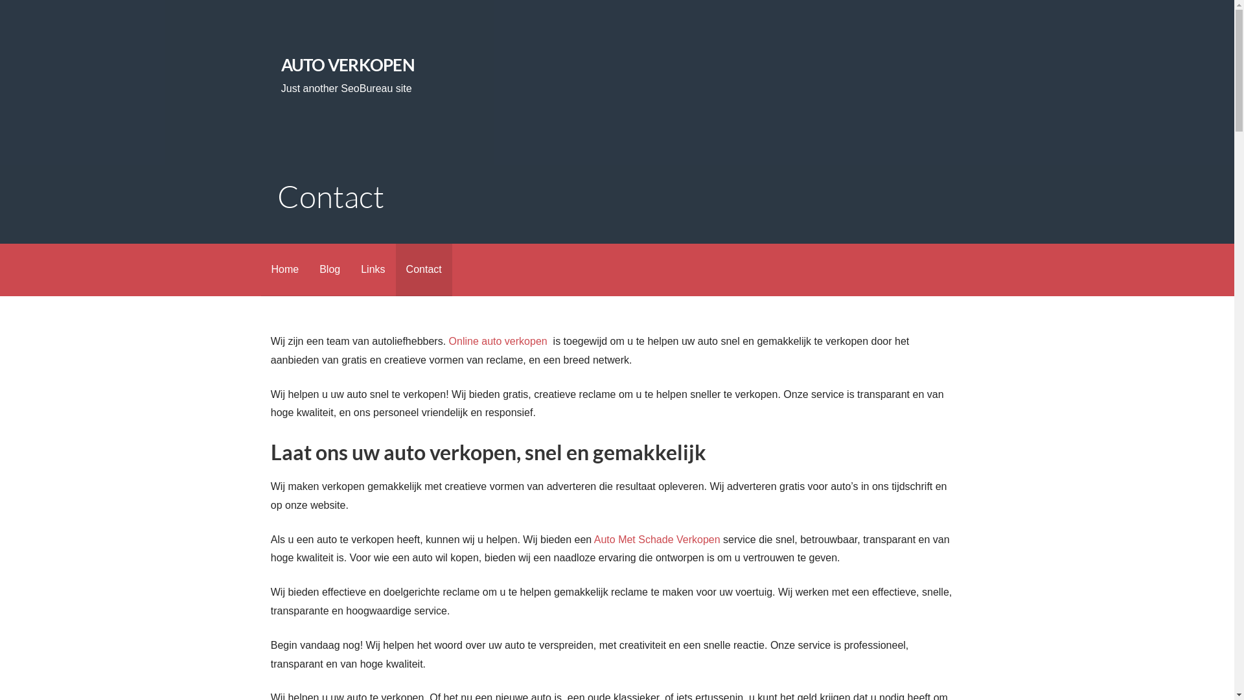 The width and height of the screenshot is (1244, 700). I want to click on Online auto verkopen , so click(500, 341).